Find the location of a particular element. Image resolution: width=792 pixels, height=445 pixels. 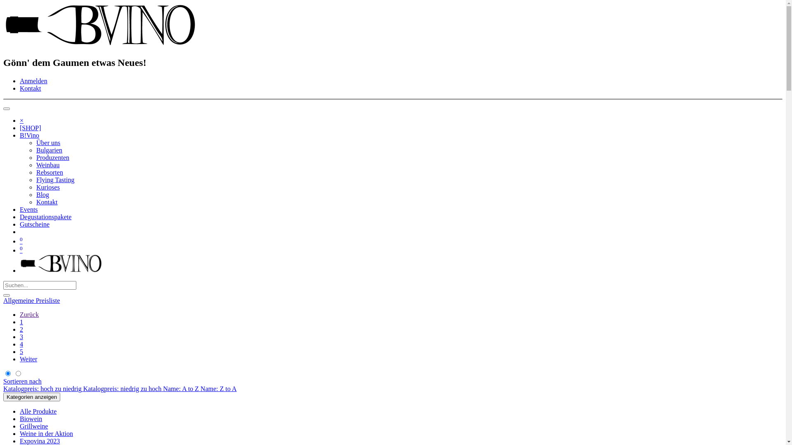

Rebsorten is located at coordinates (49, 172).